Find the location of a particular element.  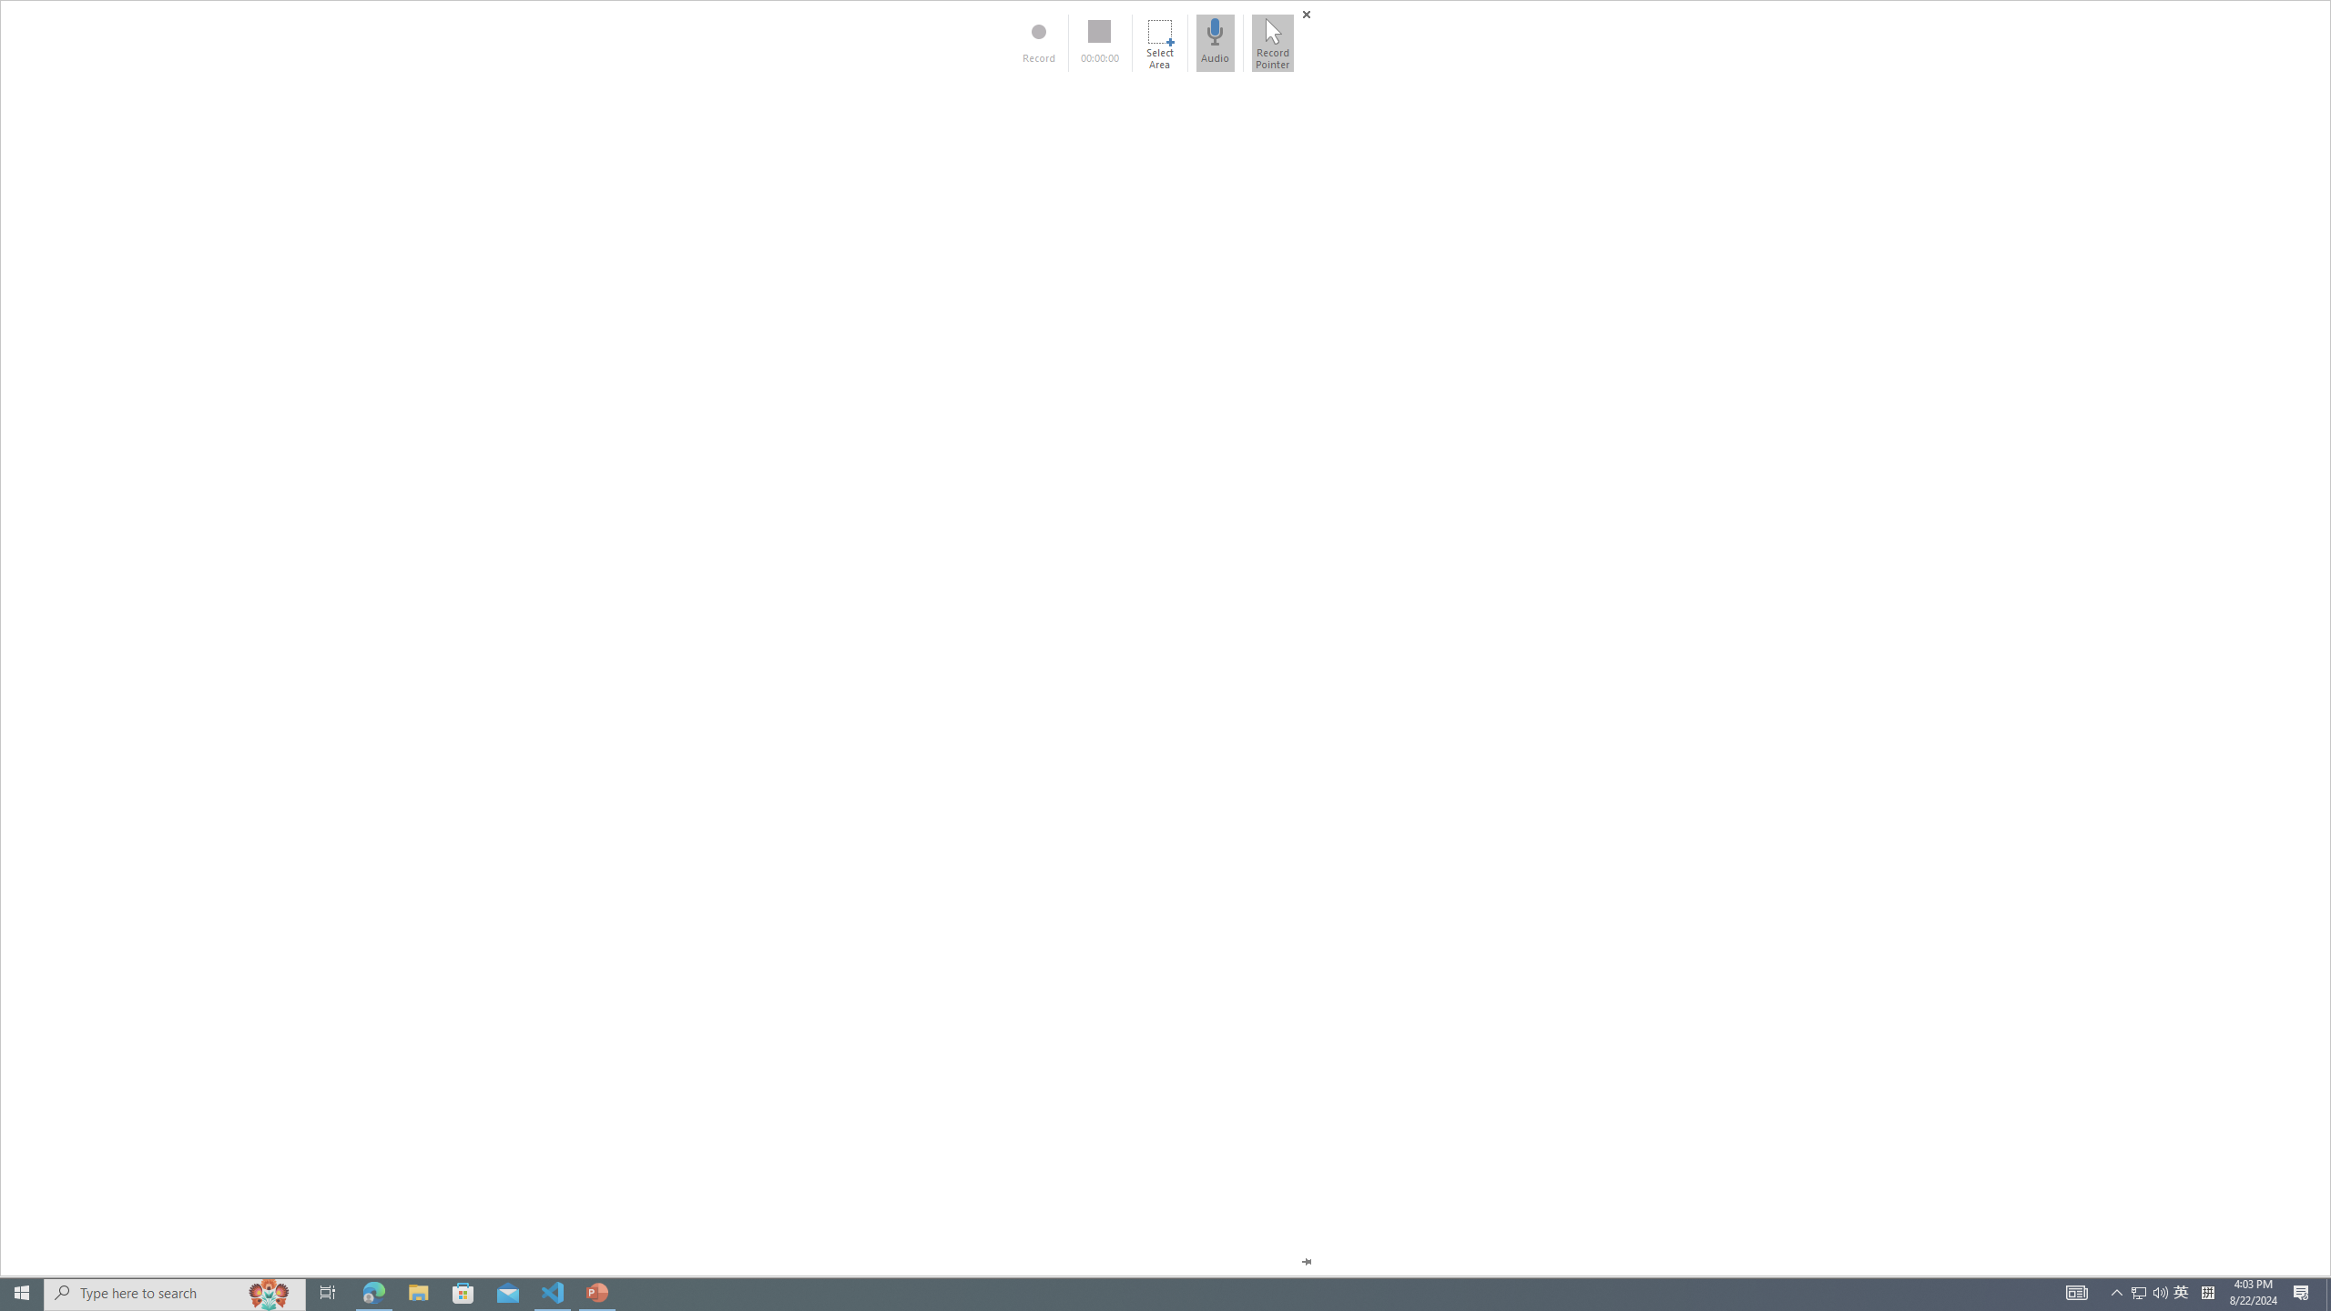

Record Pointer is located at coordinates (1272, 43).